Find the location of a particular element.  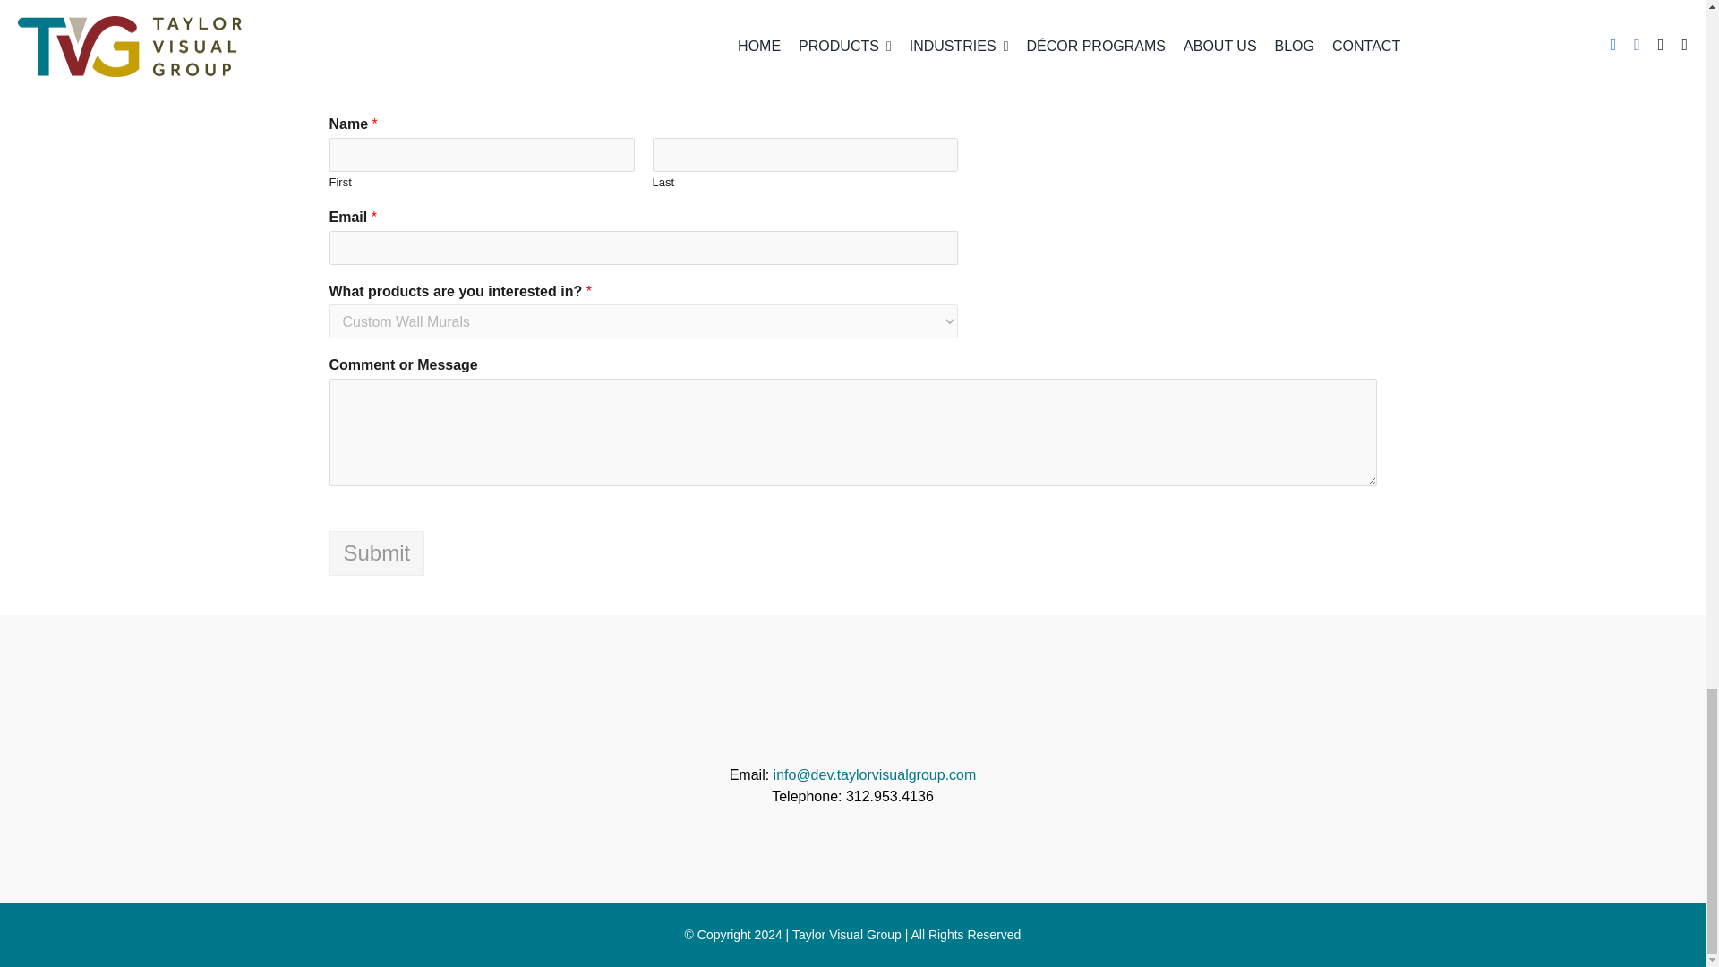

TVG-11-e1424973435702 is located at coordinates (852, 718).